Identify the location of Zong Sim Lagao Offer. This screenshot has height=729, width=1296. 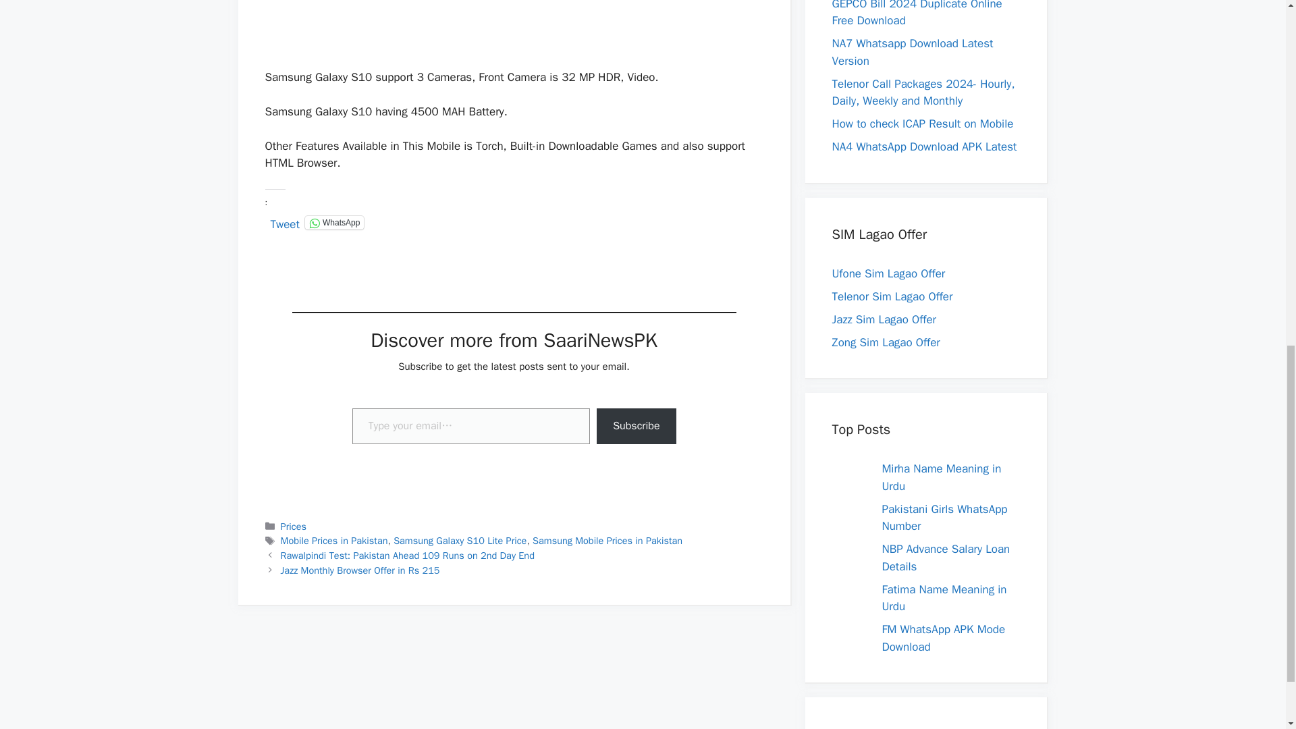
(886, 342).